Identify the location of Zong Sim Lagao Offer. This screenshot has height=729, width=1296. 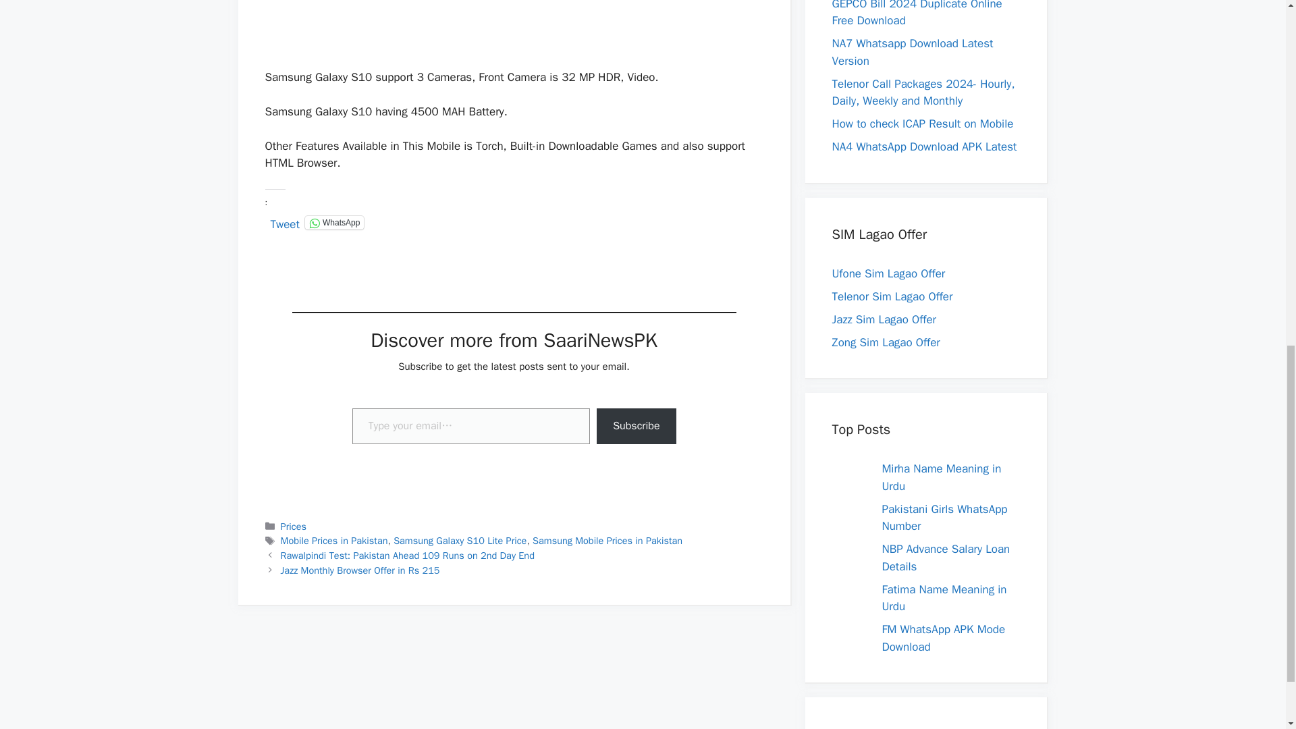
(886, 342).